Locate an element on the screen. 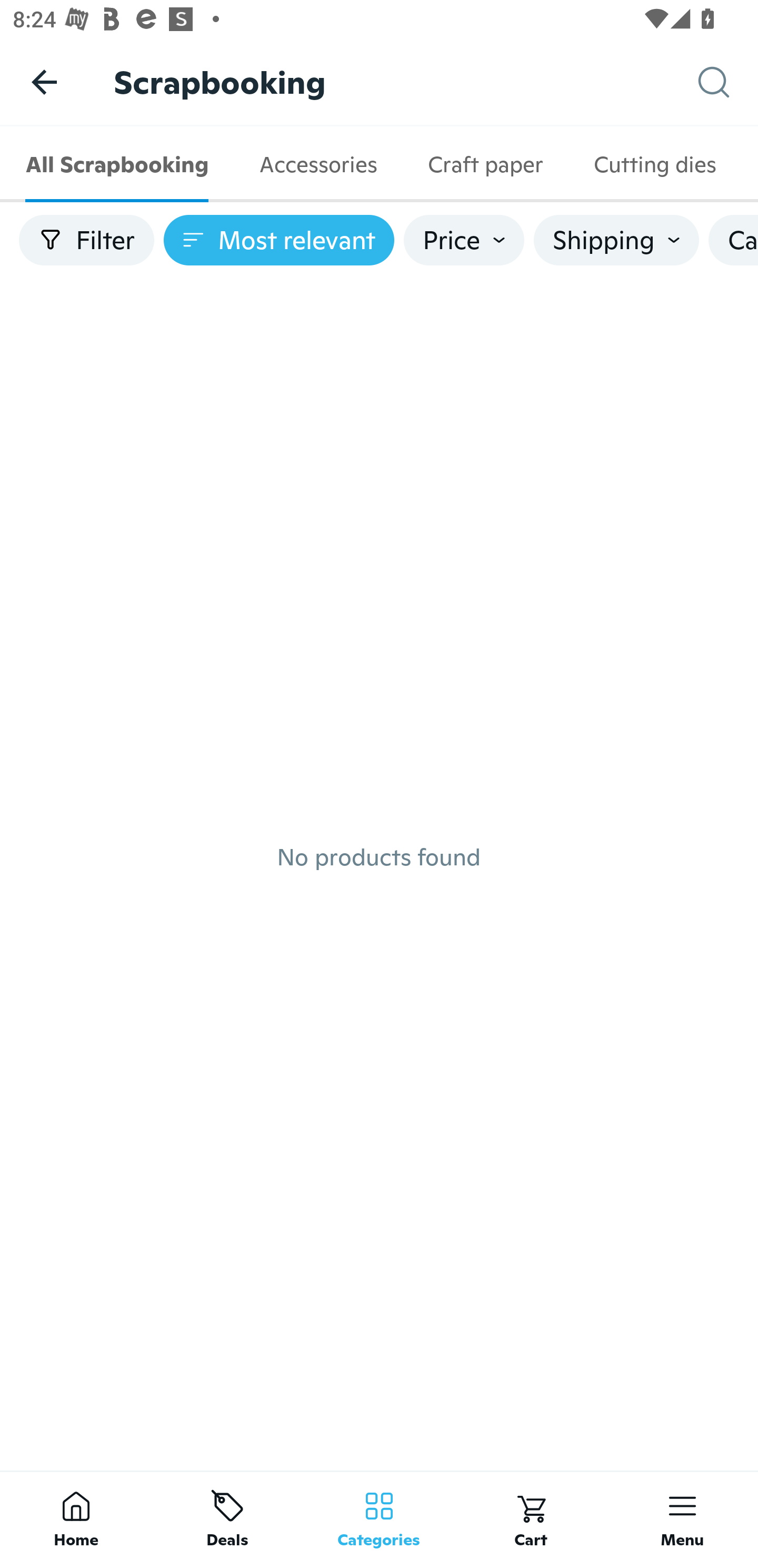 The image size is (758, 1559). All Scrapbooking is located at coordinates (117, 164).